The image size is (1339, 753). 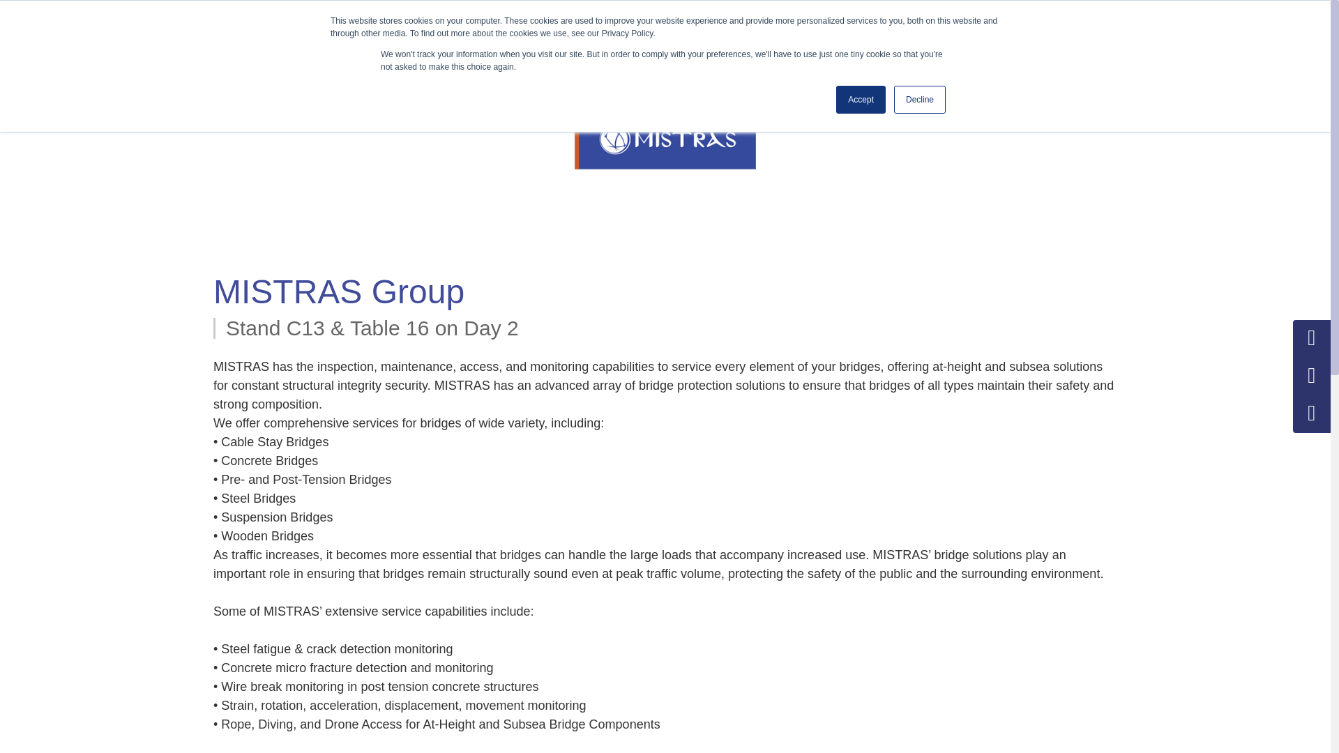 I want to click on Keep Me Informed, so click(x=1230, y=25).